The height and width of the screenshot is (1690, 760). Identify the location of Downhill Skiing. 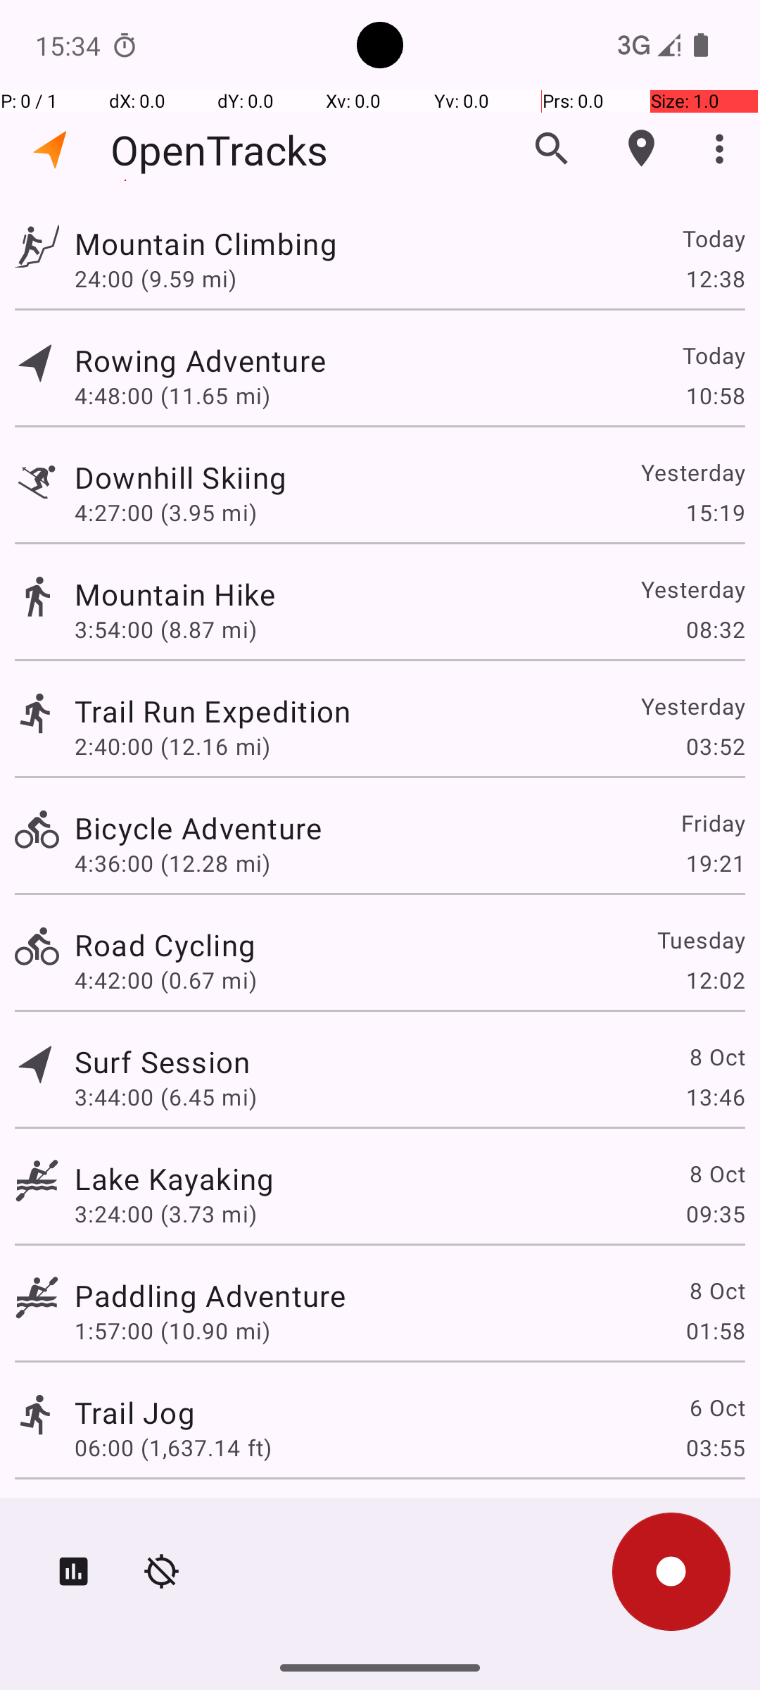
(180, 477).